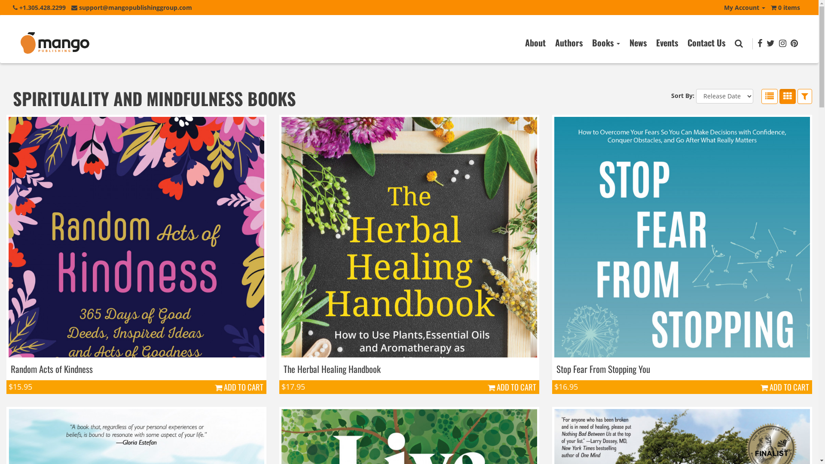 The image size is (825, 464). What do you see at coordinates (785, 387) in the screenshot?
I see `ADD TO CART` at bounding box center [785, 387].